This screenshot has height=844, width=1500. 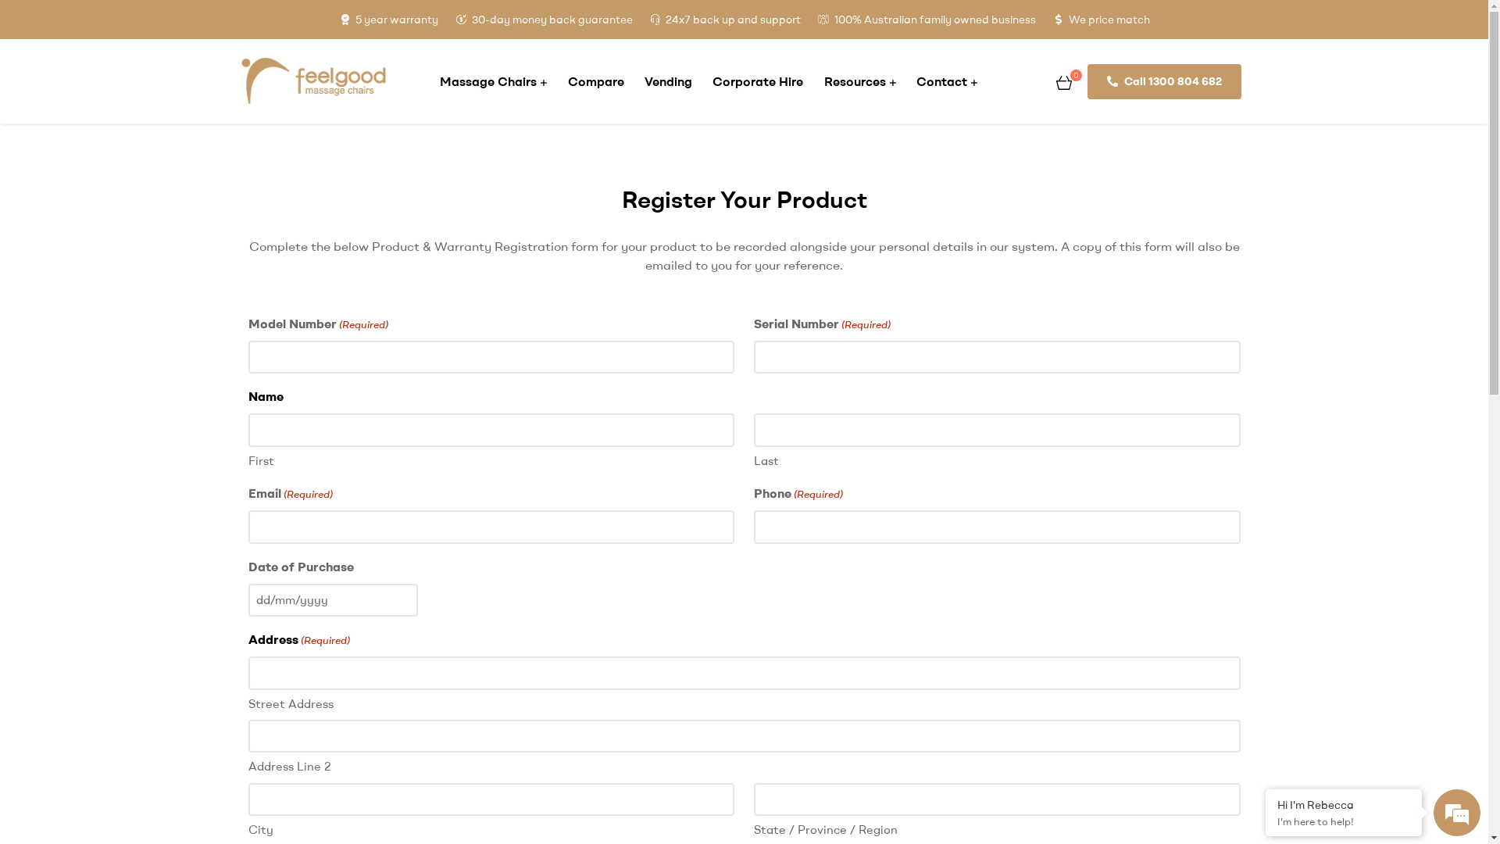 I want to click on 0, so click(x=1064, y=81).